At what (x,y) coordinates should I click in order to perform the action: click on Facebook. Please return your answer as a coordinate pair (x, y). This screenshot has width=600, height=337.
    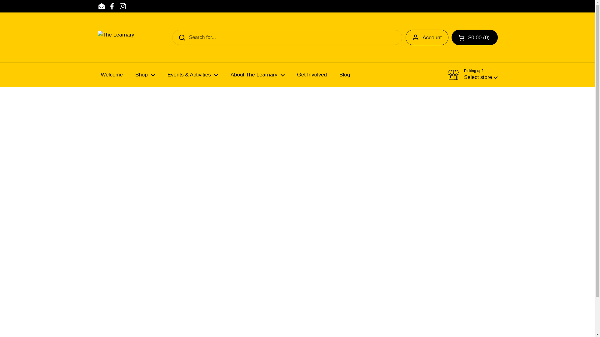
    Looking at the image, I should click on (112, 6).